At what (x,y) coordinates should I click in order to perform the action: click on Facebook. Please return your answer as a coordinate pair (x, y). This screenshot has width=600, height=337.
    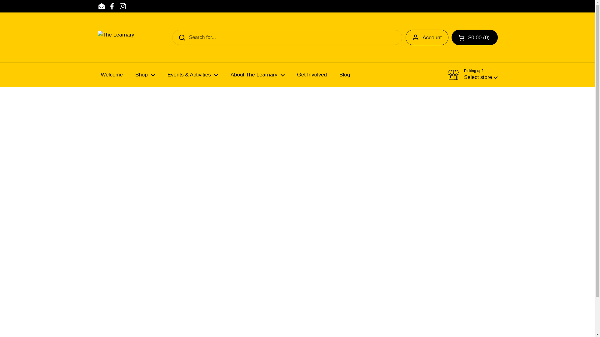
    Looking at the image, I should click on (112, 6).